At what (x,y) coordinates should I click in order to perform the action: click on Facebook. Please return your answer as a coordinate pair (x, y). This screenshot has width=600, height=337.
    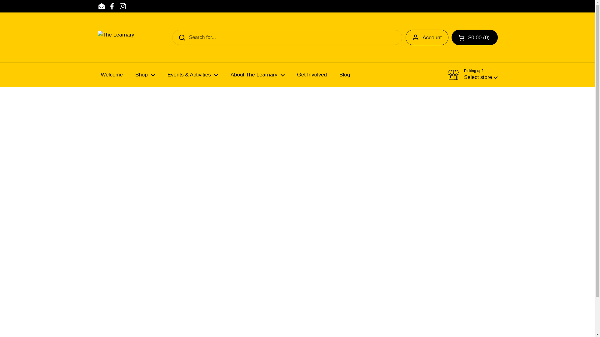
    Looking at the image, I should click on (112, 6).